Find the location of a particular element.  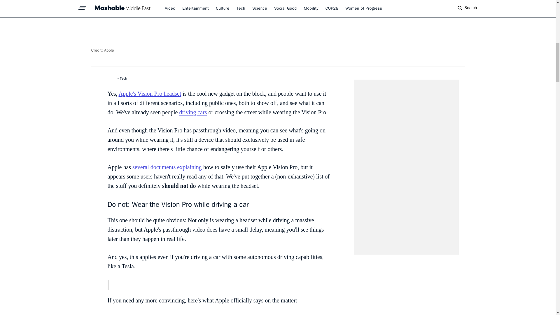

Apple's Vision Pro headset is located at coordinates (149, 93).